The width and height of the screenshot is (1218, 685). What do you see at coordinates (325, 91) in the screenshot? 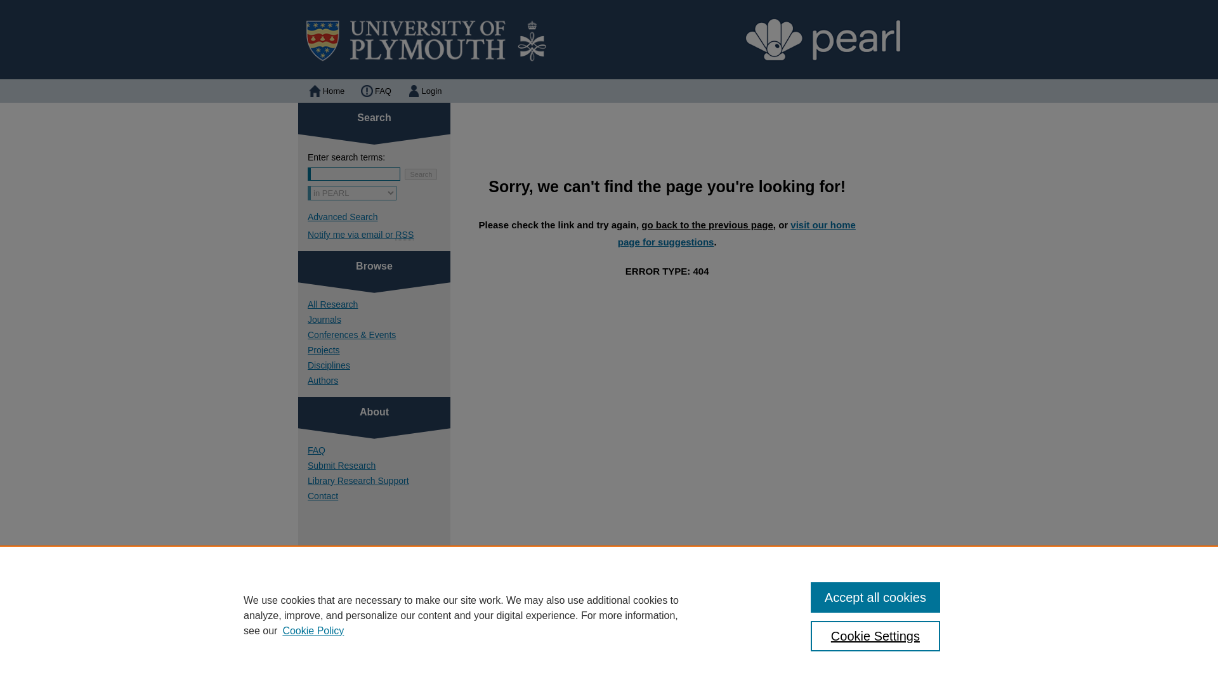
I see `Home` at bounding box center [325, 91].